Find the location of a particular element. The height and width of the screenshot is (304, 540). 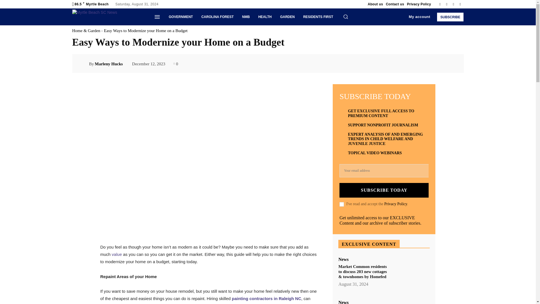

HEALTH is located at coordinates (265, 17).